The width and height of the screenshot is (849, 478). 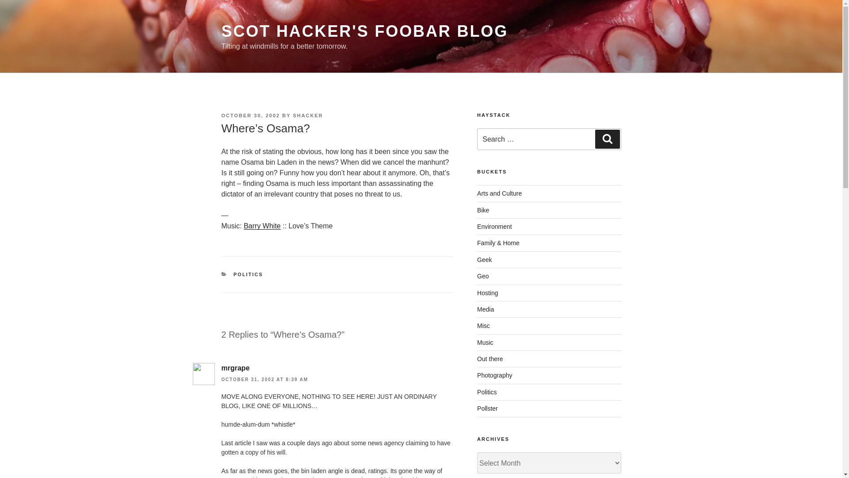 What do you see at coordinates (494, 375) in the screenshot?
I see `Photography` at bounding box center [494, 375].